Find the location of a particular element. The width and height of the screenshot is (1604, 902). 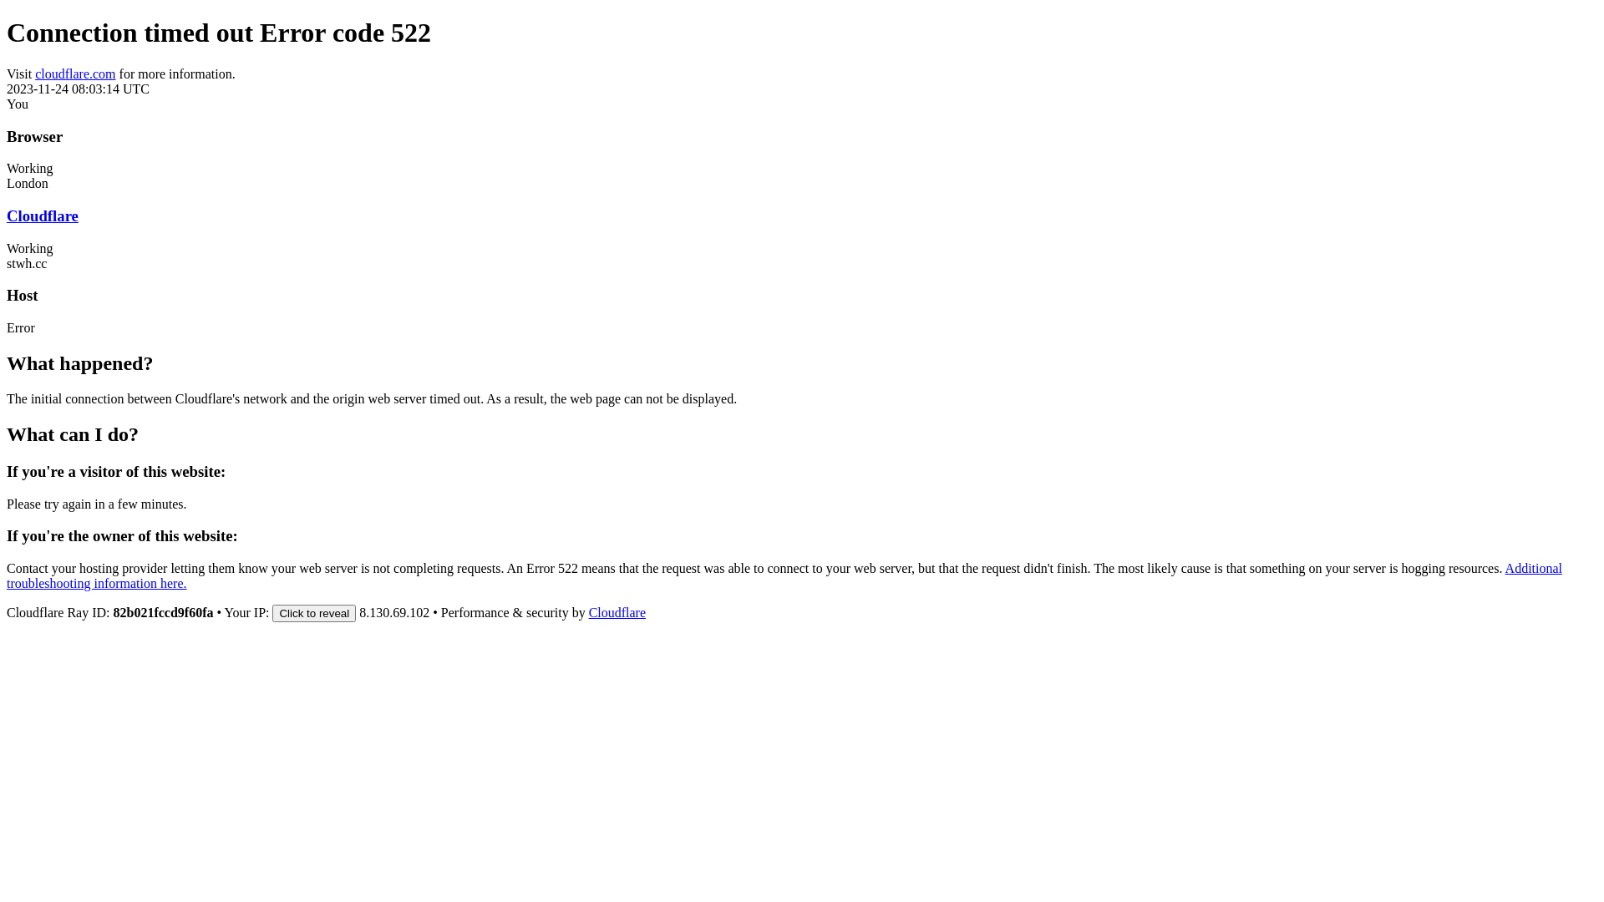

Cloudflare is located at coordinates (43, 215).